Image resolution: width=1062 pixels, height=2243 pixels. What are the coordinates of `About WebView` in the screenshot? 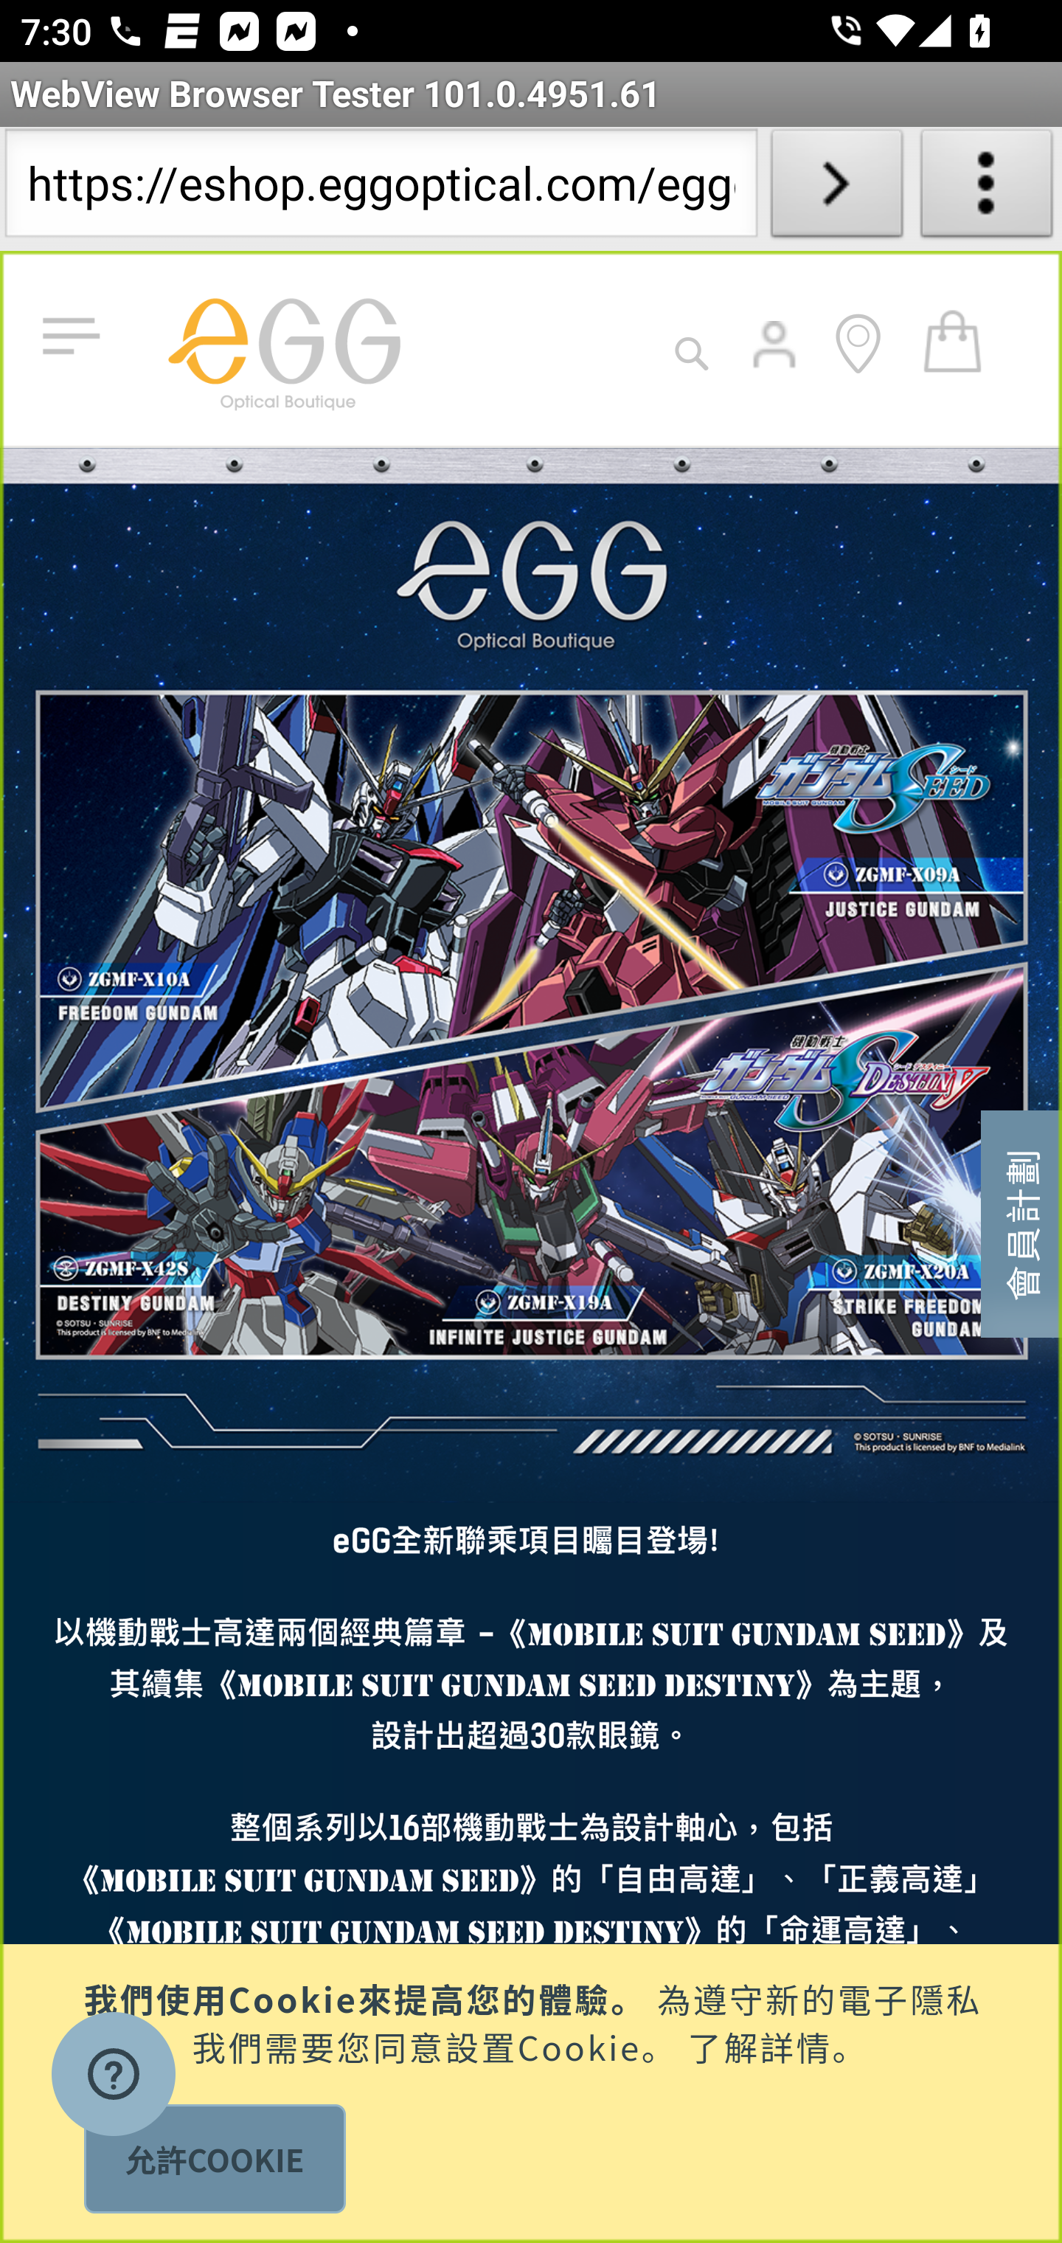 It's located at (987, 189).